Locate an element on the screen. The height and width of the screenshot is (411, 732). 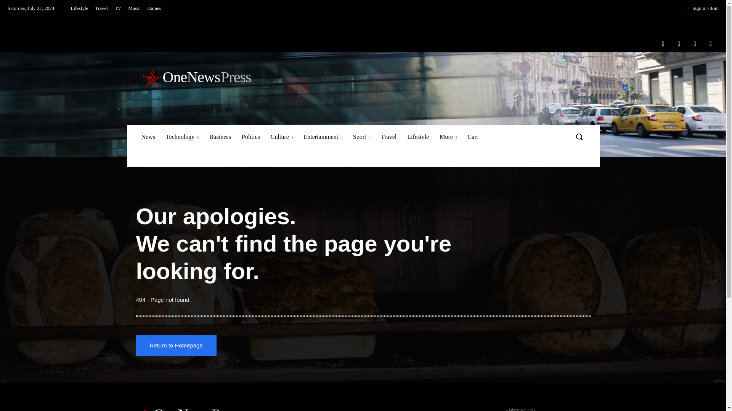
Lifestyle is located at coordinates (79, 8).